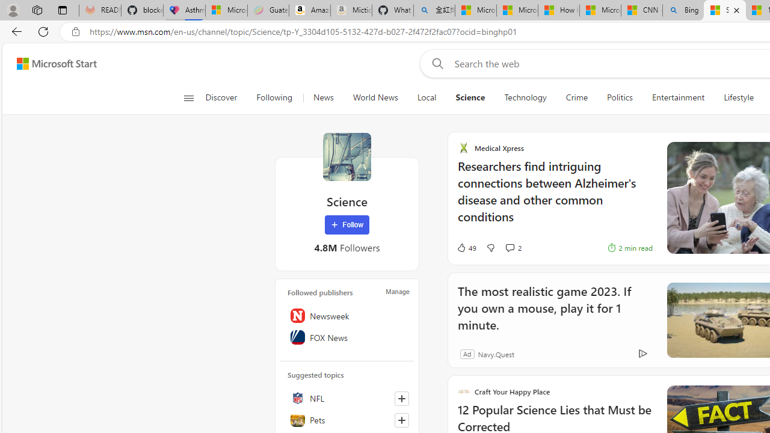 Image resolution: width=770 pixels, height=433 pixels. What do you see at coordinates (470, 97) in the screenshot?
I see `Science` at bounding box center [470, 97].